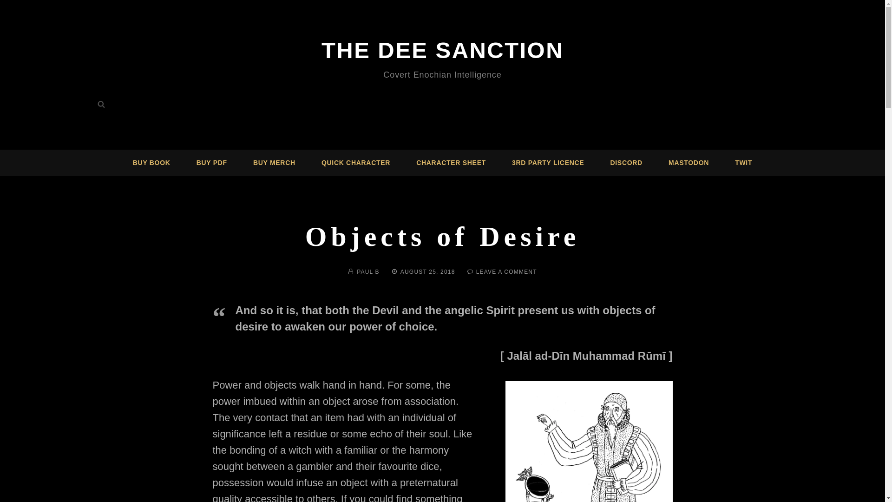  What do you see at coordinates (506, 271) in the screenshot?
I see `Search` at bounding box center [506, 271].